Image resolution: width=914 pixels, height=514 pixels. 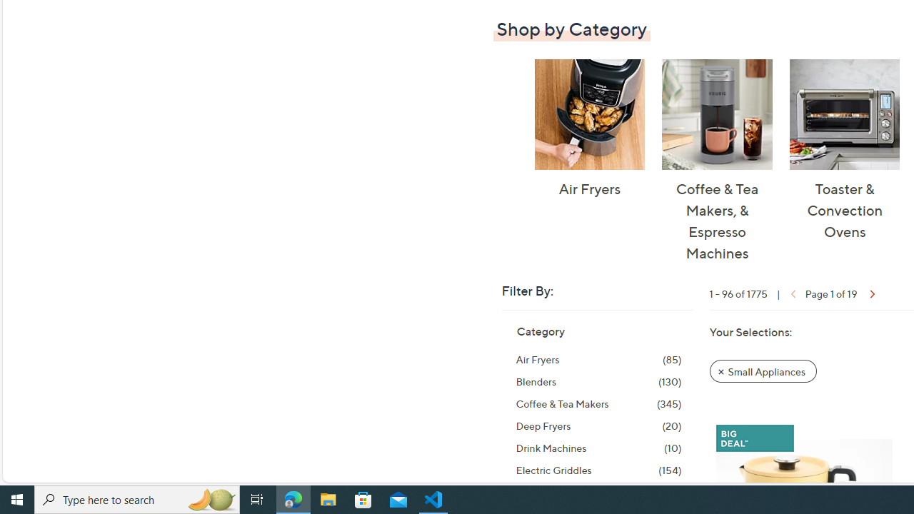 What do you see at coordinates (540, 331) in the screenshot?
I see `Category` at bounding box center [540, 331].